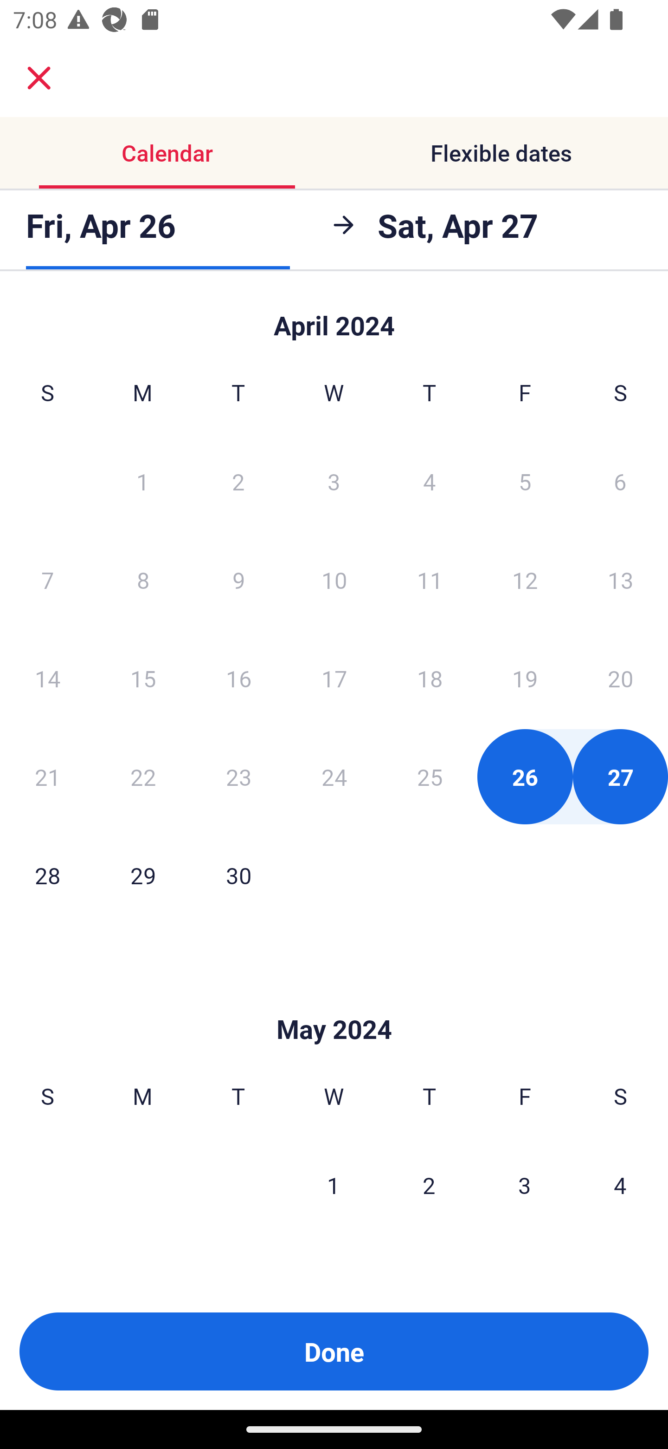  I want to click on 24 Wednesday, April 24, 2024, so click(334, 777).